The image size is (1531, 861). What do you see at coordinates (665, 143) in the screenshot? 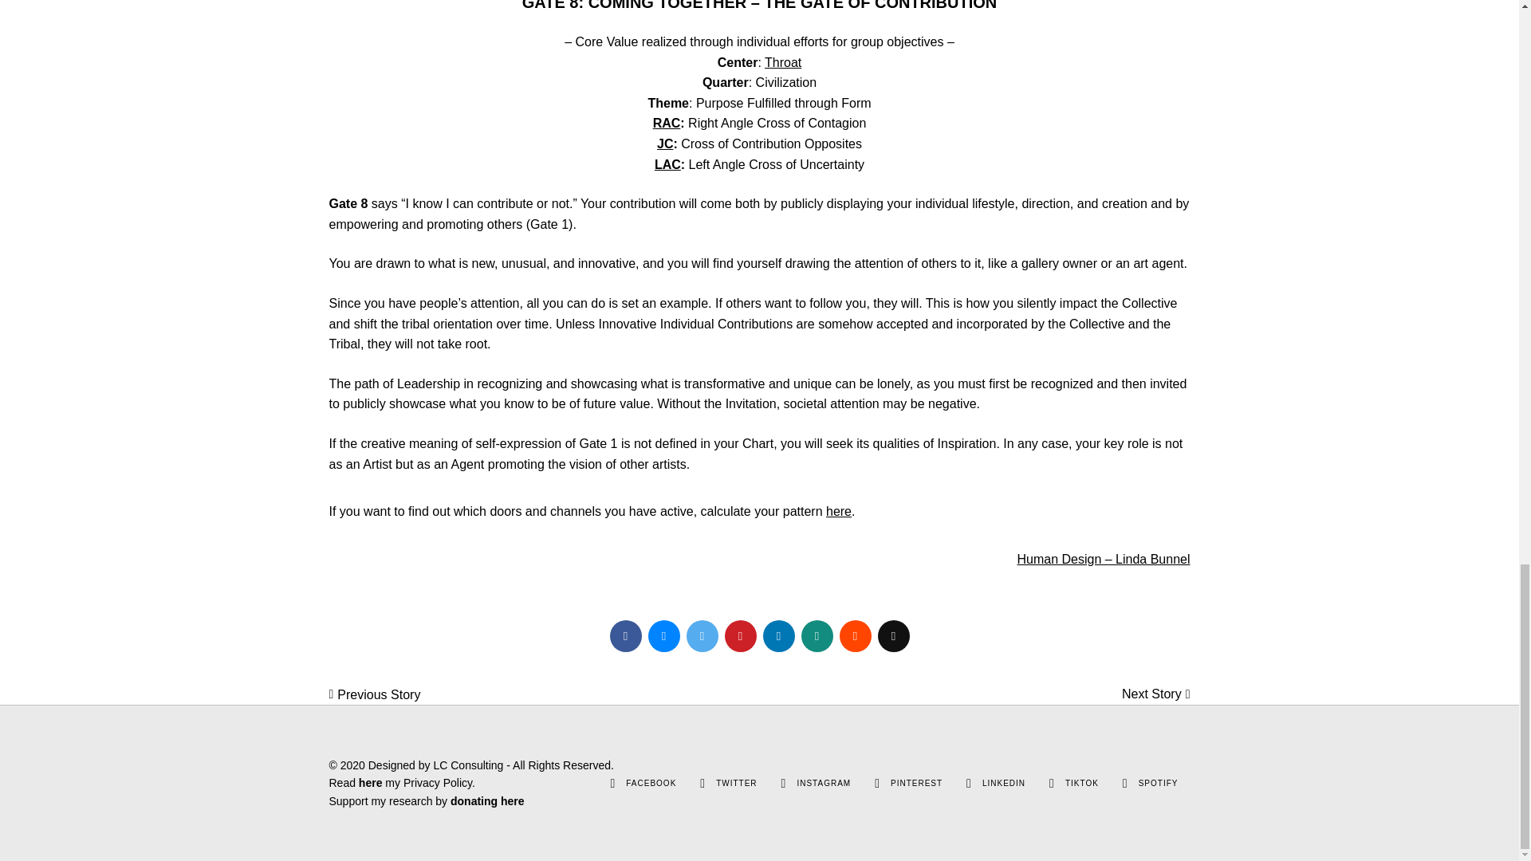
I see `JC` at bounding box center [665, 143].